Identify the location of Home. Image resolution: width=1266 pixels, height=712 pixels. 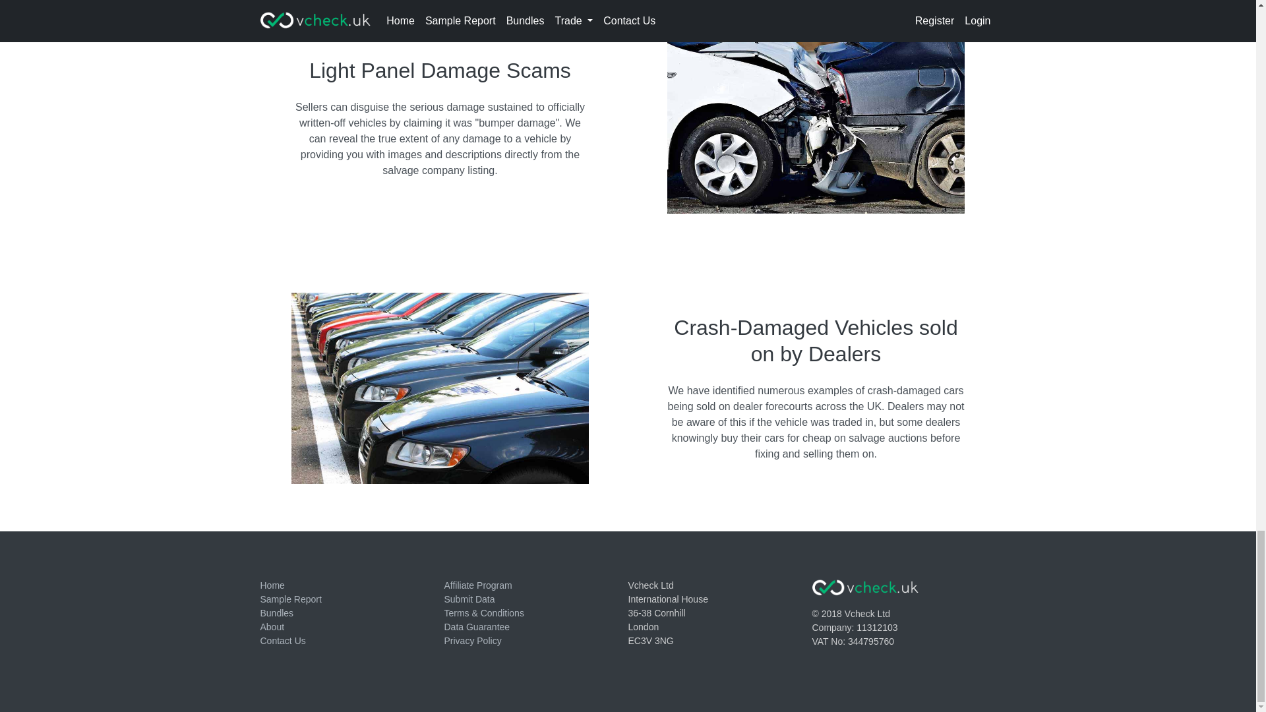
(272, 585).